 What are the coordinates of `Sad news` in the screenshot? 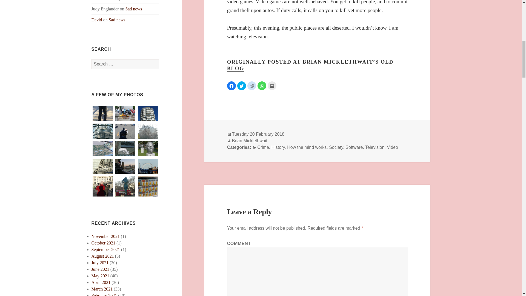 It's located at (134, 9).